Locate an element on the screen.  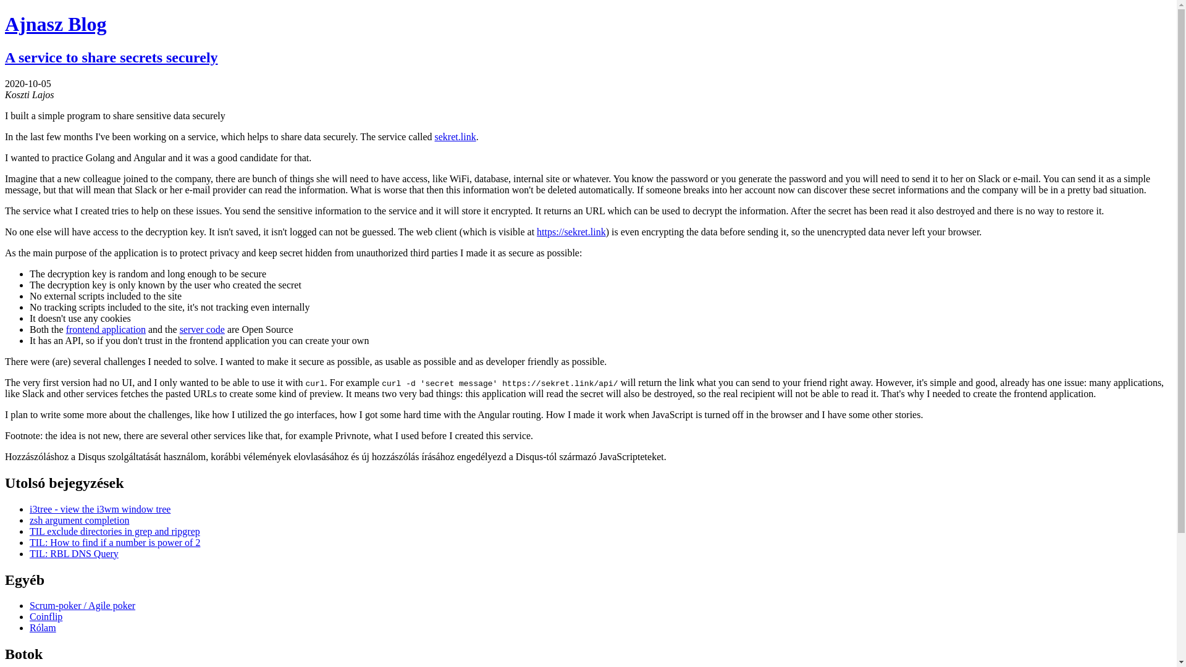
frontend application is located at coordinates (106, 329).